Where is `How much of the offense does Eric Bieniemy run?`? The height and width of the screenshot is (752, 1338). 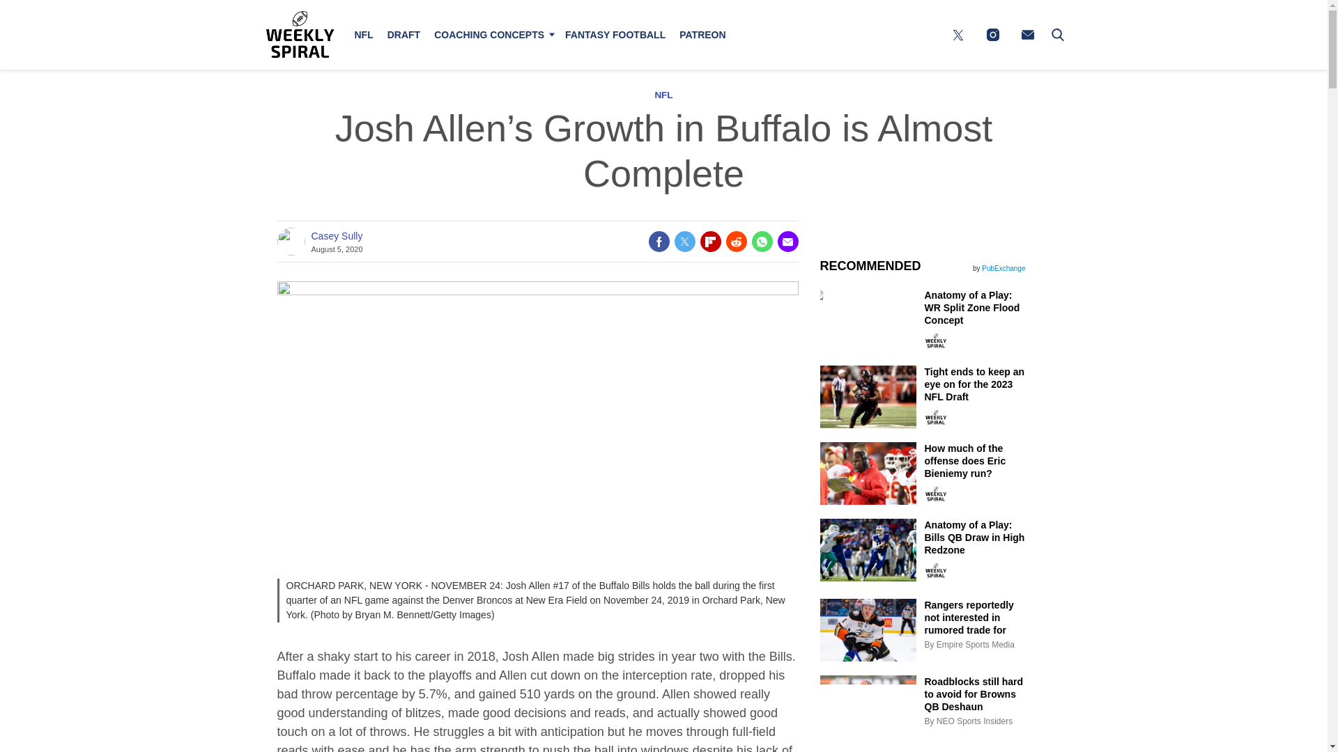
How much of the offense does Eric Bieniemy run? is located at coordinates (976, 472).